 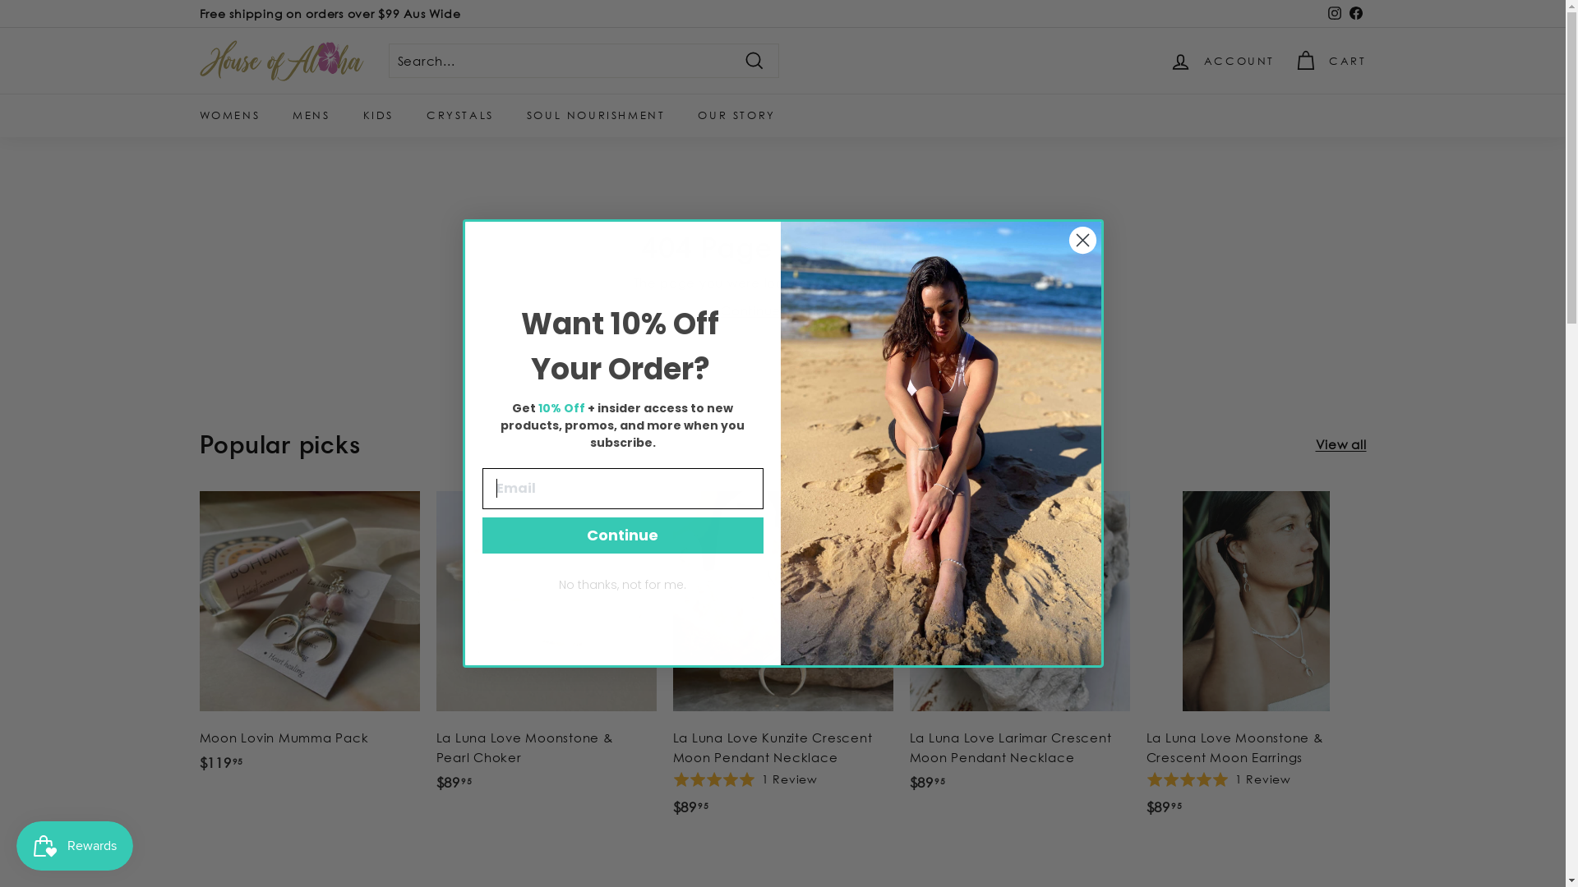 I want to click on ACCOUNT, so click(x=1222, y=61).